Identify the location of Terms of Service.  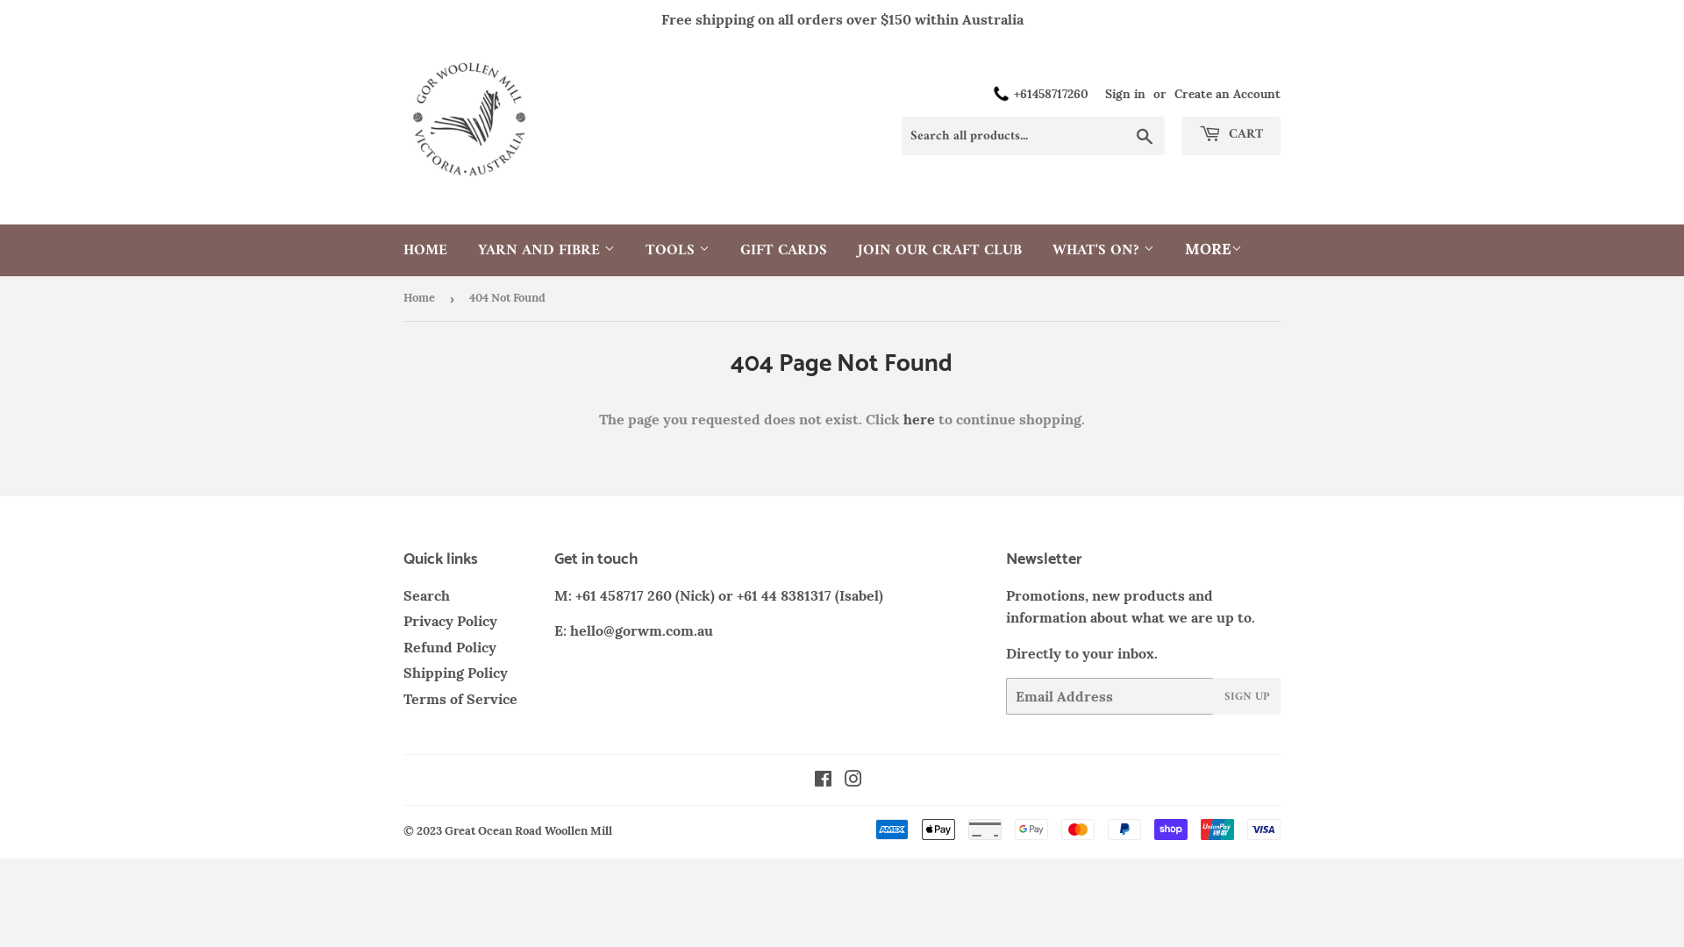
(460, 699).